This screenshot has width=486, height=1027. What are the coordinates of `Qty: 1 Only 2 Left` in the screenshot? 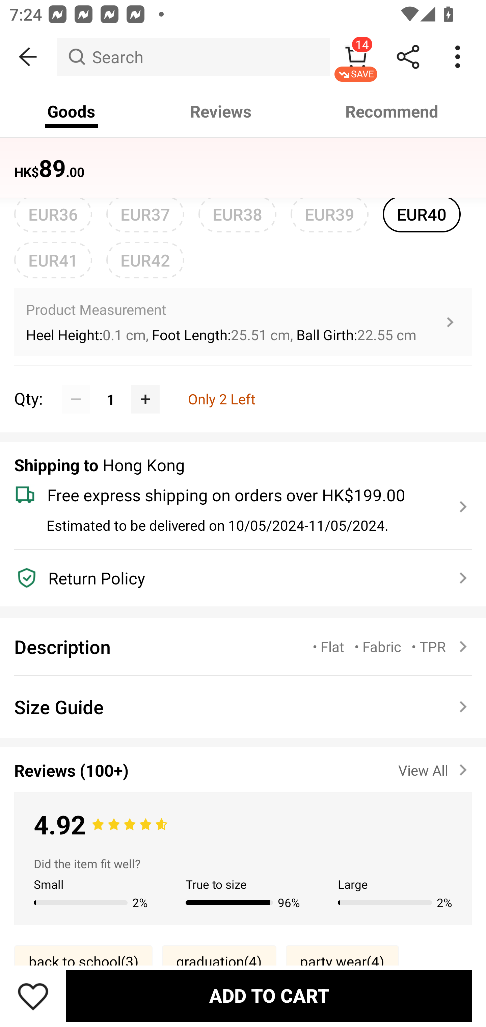 It's located at (243, 385).